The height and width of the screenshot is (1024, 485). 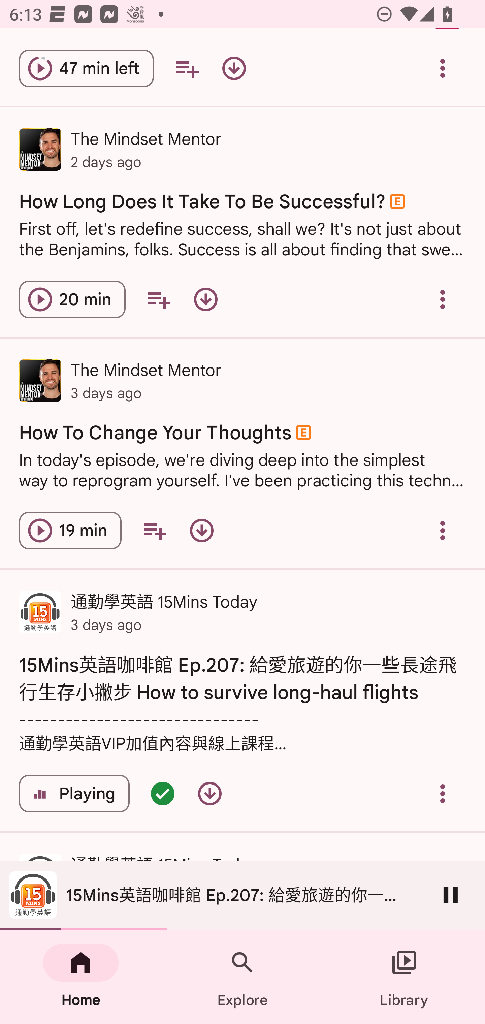 I want to click on Overflow menu, so click(x=443, y=794).